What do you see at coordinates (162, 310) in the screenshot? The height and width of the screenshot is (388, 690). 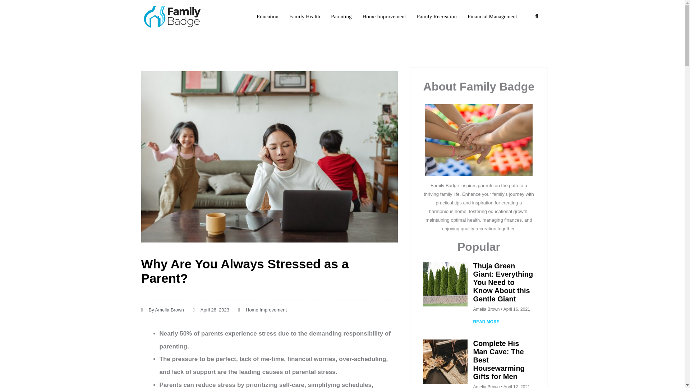 I see `By Amelia Brown` at bounding box center [162, 310].